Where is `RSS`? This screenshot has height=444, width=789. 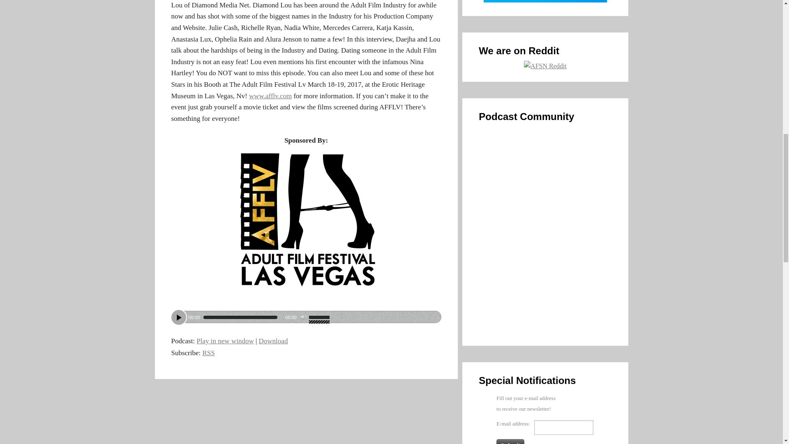
RSS is located at coordinates (209, 353).